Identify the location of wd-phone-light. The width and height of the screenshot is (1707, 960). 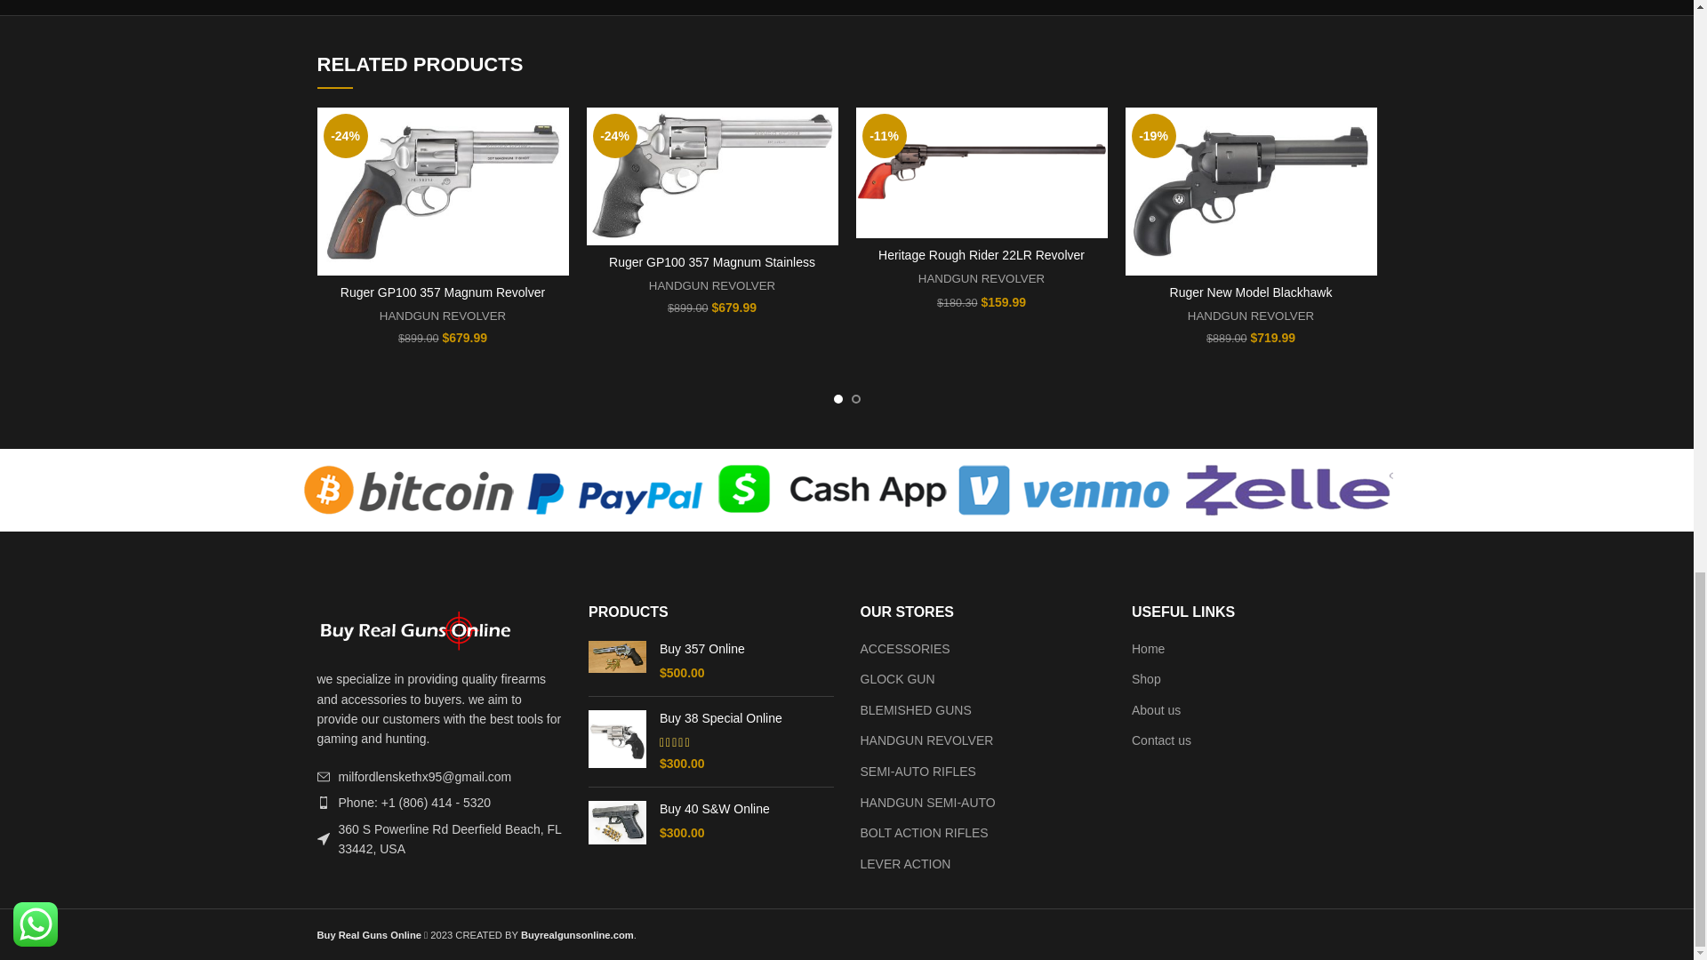
(322, 803).